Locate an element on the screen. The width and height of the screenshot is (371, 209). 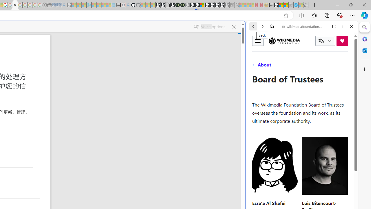
CURRENT LANGUAGE: is located at coordinates (325, 41).